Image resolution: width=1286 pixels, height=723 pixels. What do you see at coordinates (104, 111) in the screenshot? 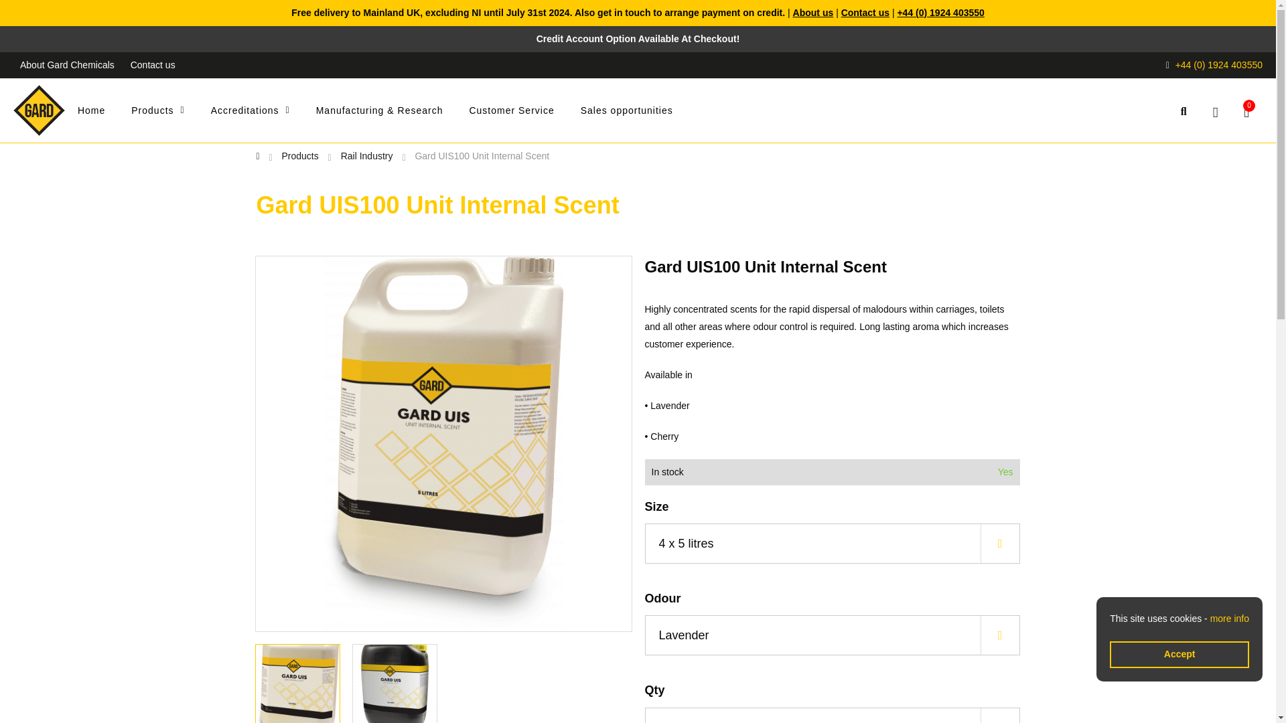
I see `Home` at bounding box center [104, 111].